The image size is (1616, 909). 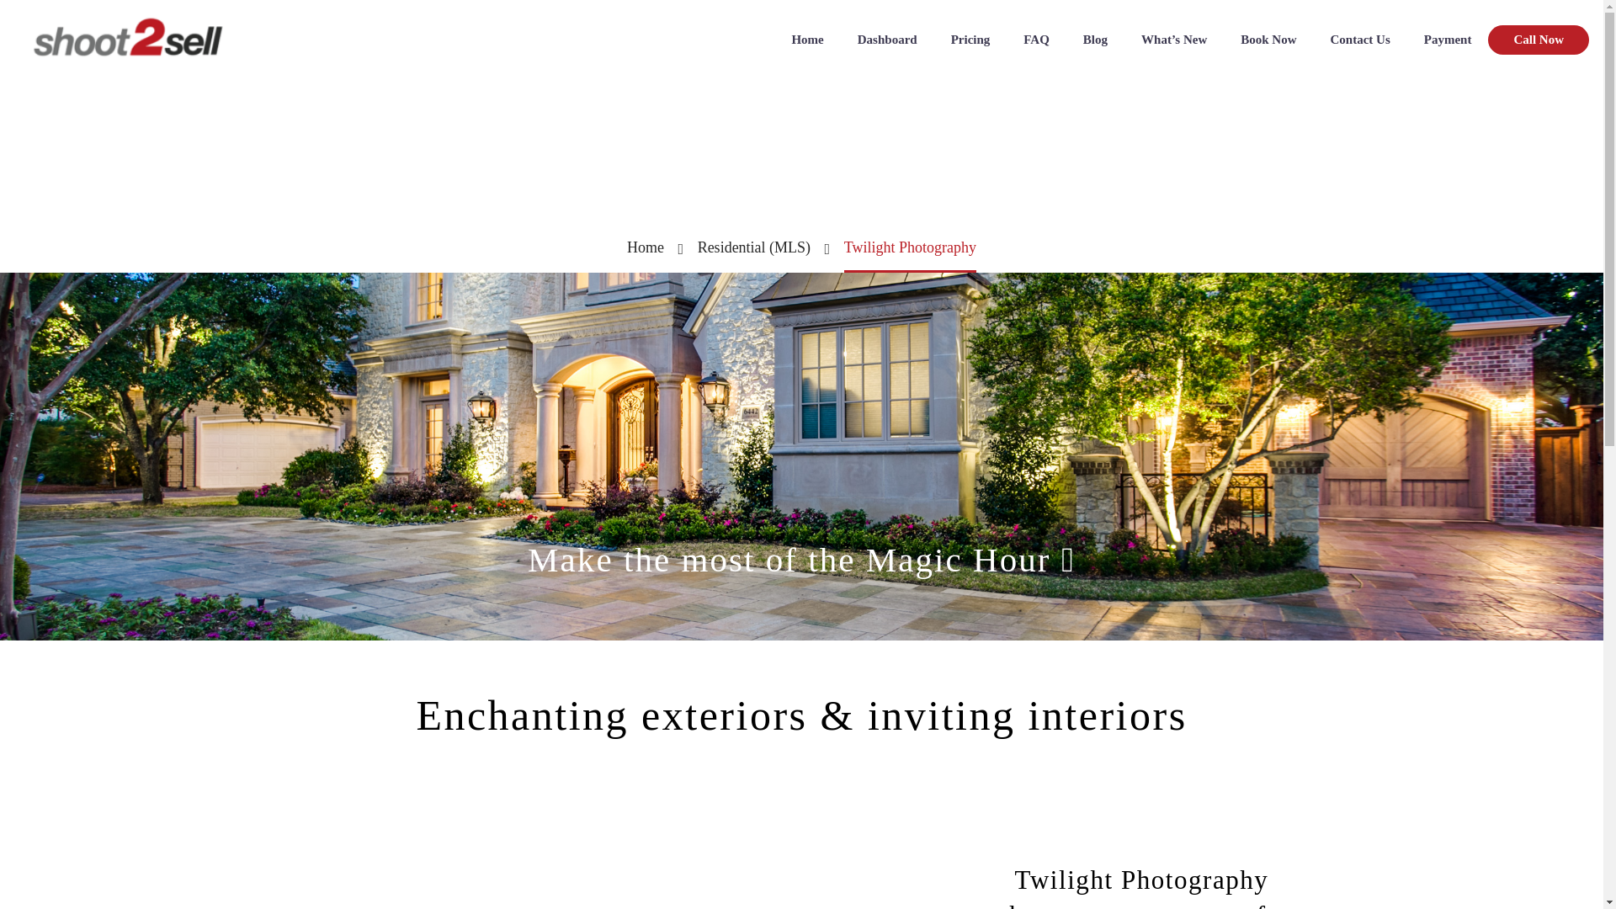 I want to click on Contact Us, so click(x=1358, y=40).